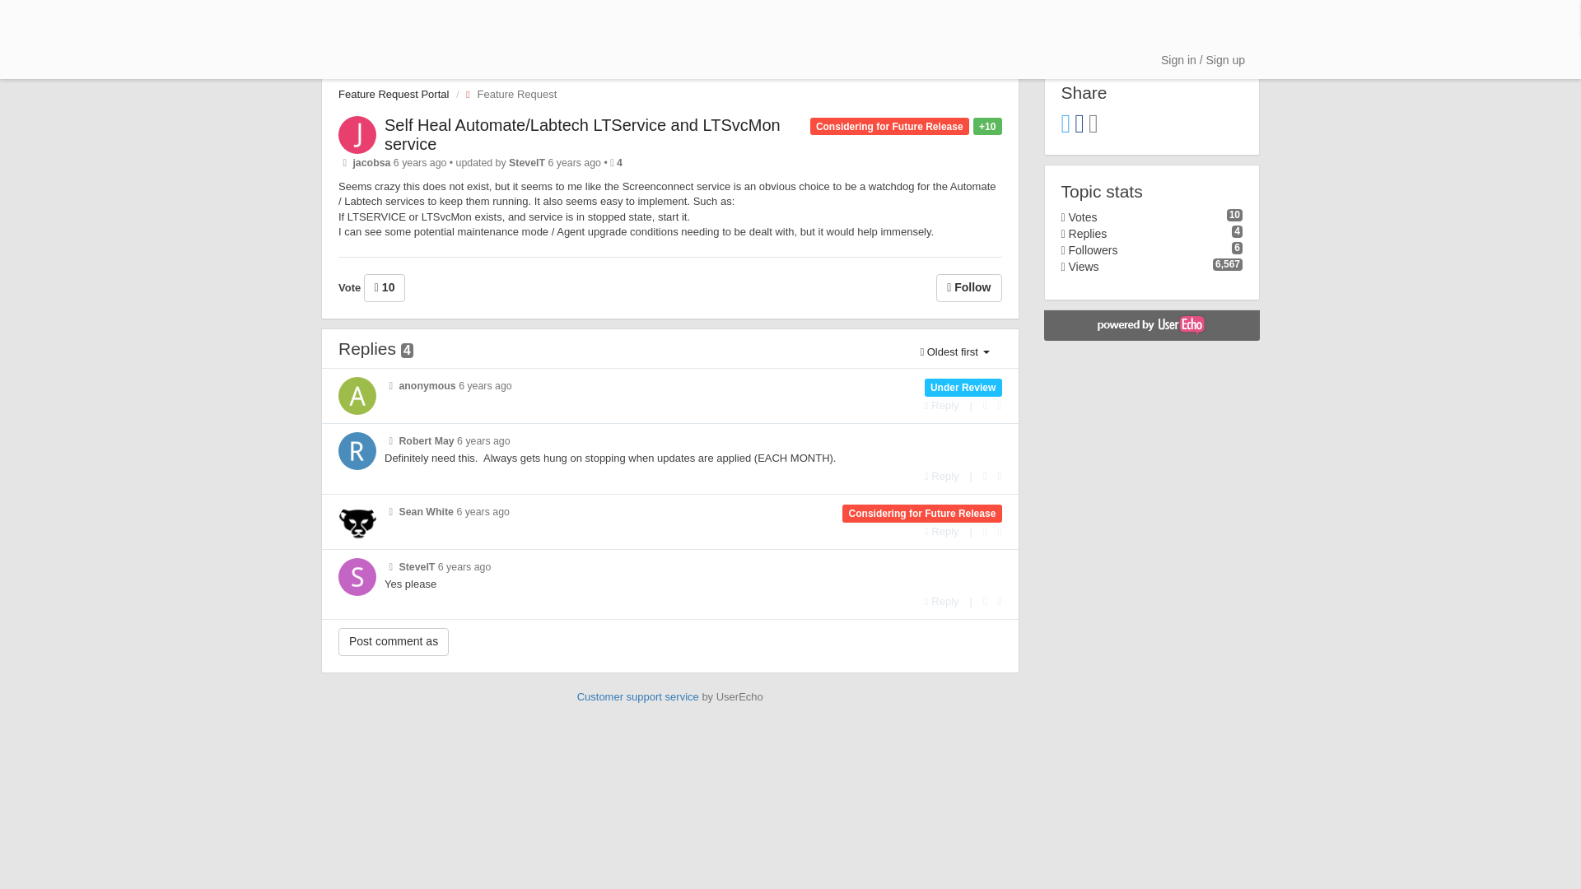 Image resolution: width=1581 pixels, height=889 pixels. What do you see at coordinates (426, 511) in the screenshot?
I see `Sean White` at bounding box center [426, 511].